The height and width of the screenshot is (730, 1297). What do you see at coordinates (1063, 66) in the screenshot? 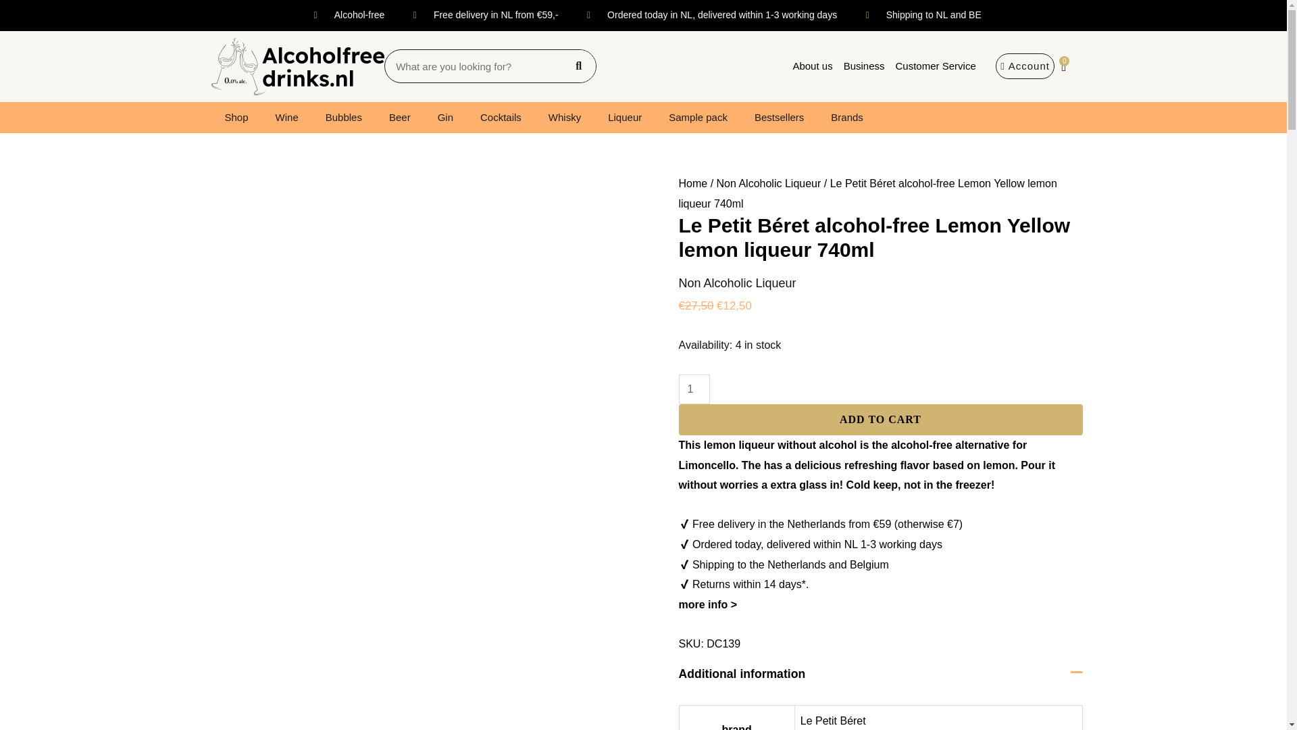
I see `0` at bounding box center [1063, 66].